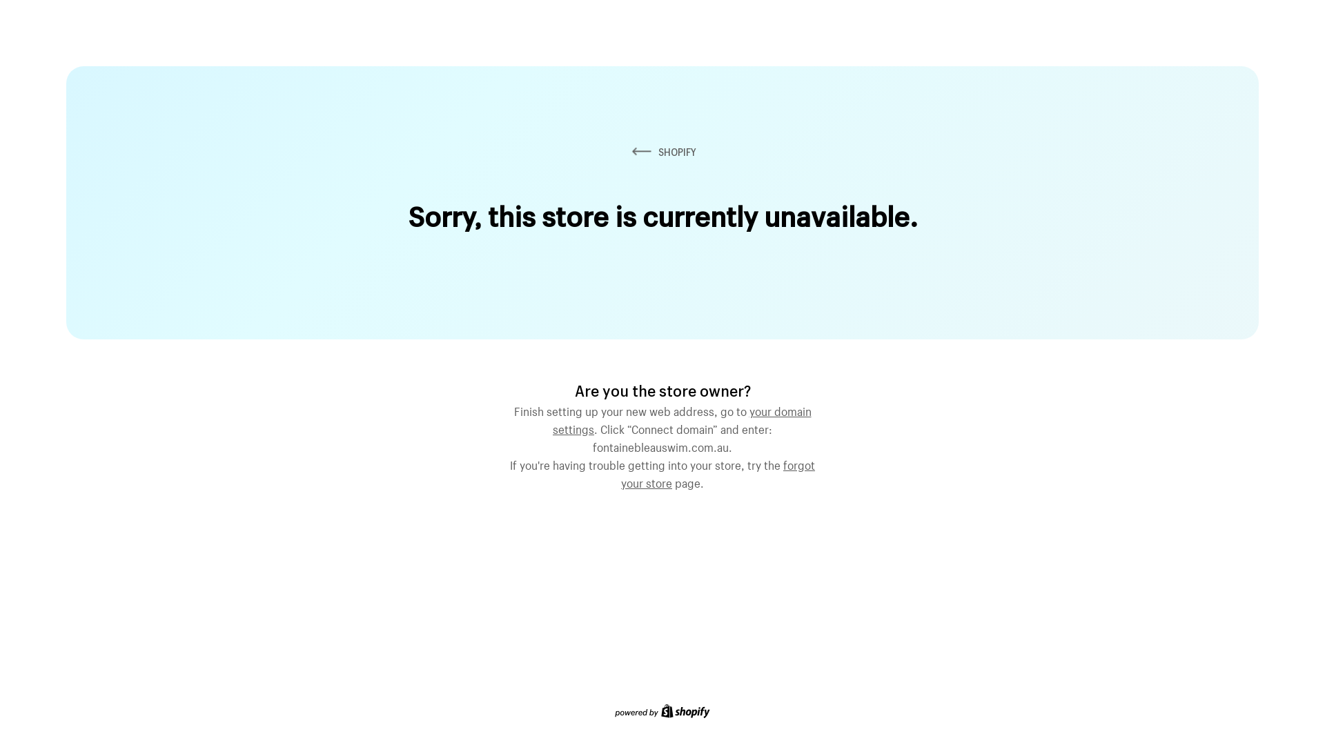  What do you see at coordinates (682, 419) in the screenshot?
I see `your domain settings` at bounding box center [682, 419].